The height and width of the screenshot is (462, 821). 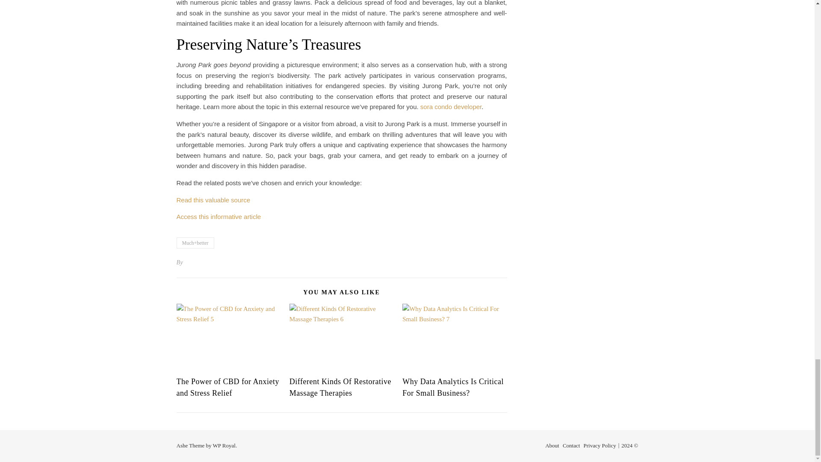 What do you see at coordinates (219, 216) in the screenshot?
I see `Access this informative article` at bounding box center [219, 216].